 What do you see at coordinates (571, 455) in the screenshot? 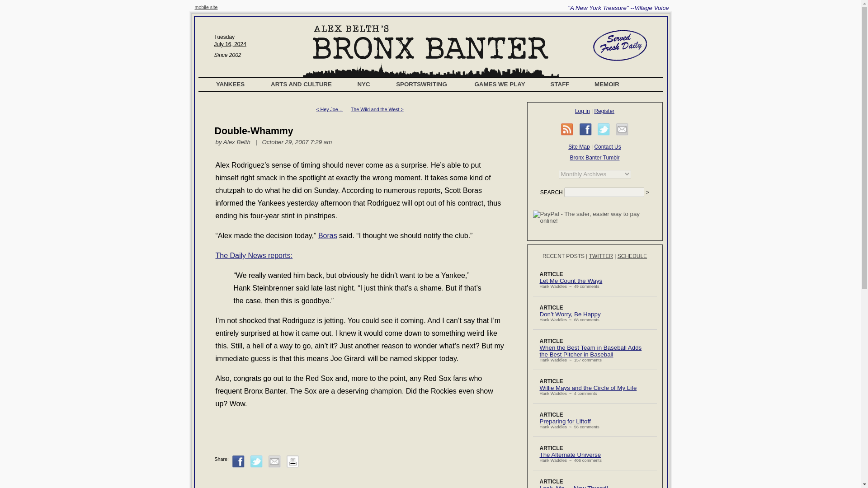
I see `Permanent link to The Alternate Universe` at bounding box center [571, 455].